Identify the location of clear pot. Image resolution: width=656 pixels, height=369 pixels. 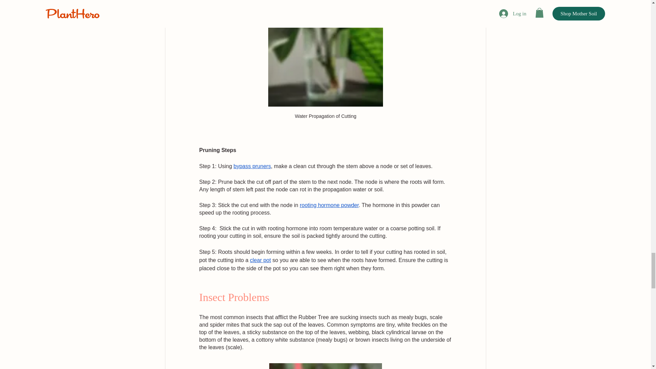
(260, 260).